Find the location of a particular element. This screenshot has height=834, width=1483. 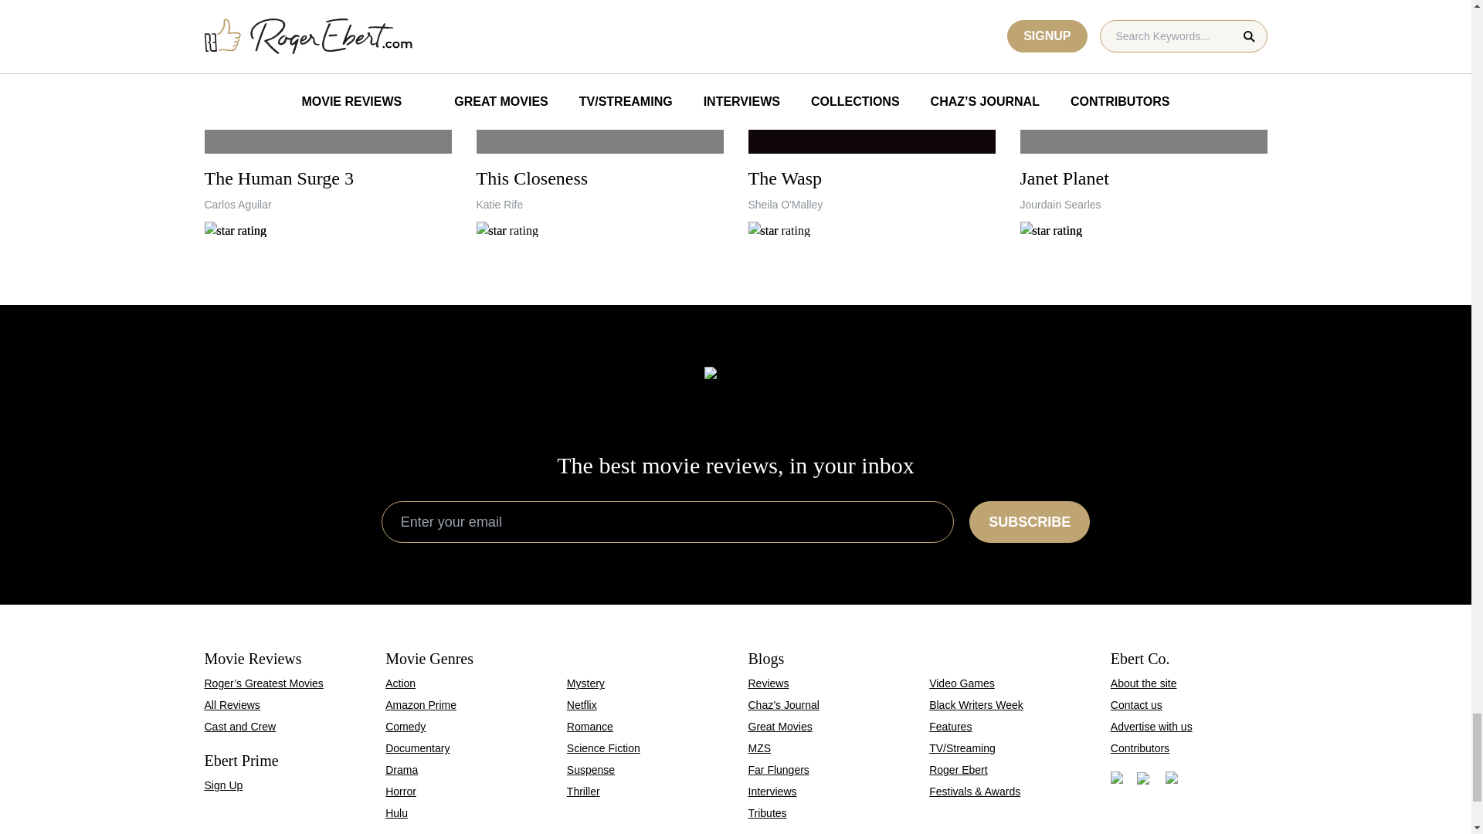

Subscribe is located at coordinates (599, 119).